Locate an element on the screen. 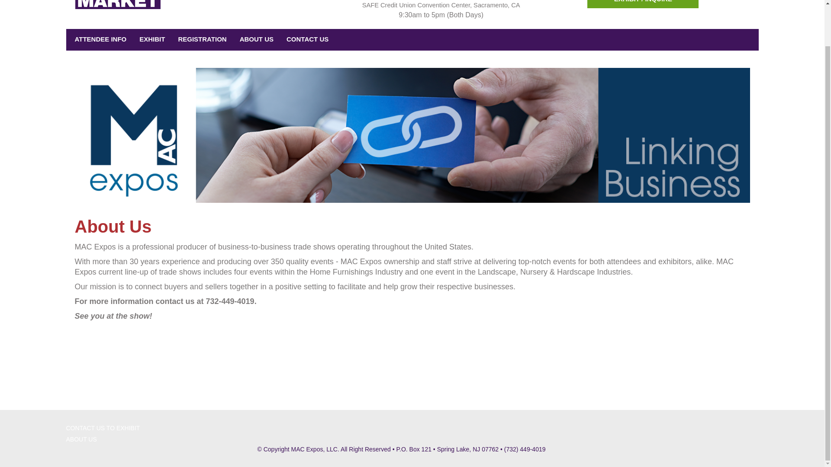  CONTACT US is located at coordinates (305, 39).